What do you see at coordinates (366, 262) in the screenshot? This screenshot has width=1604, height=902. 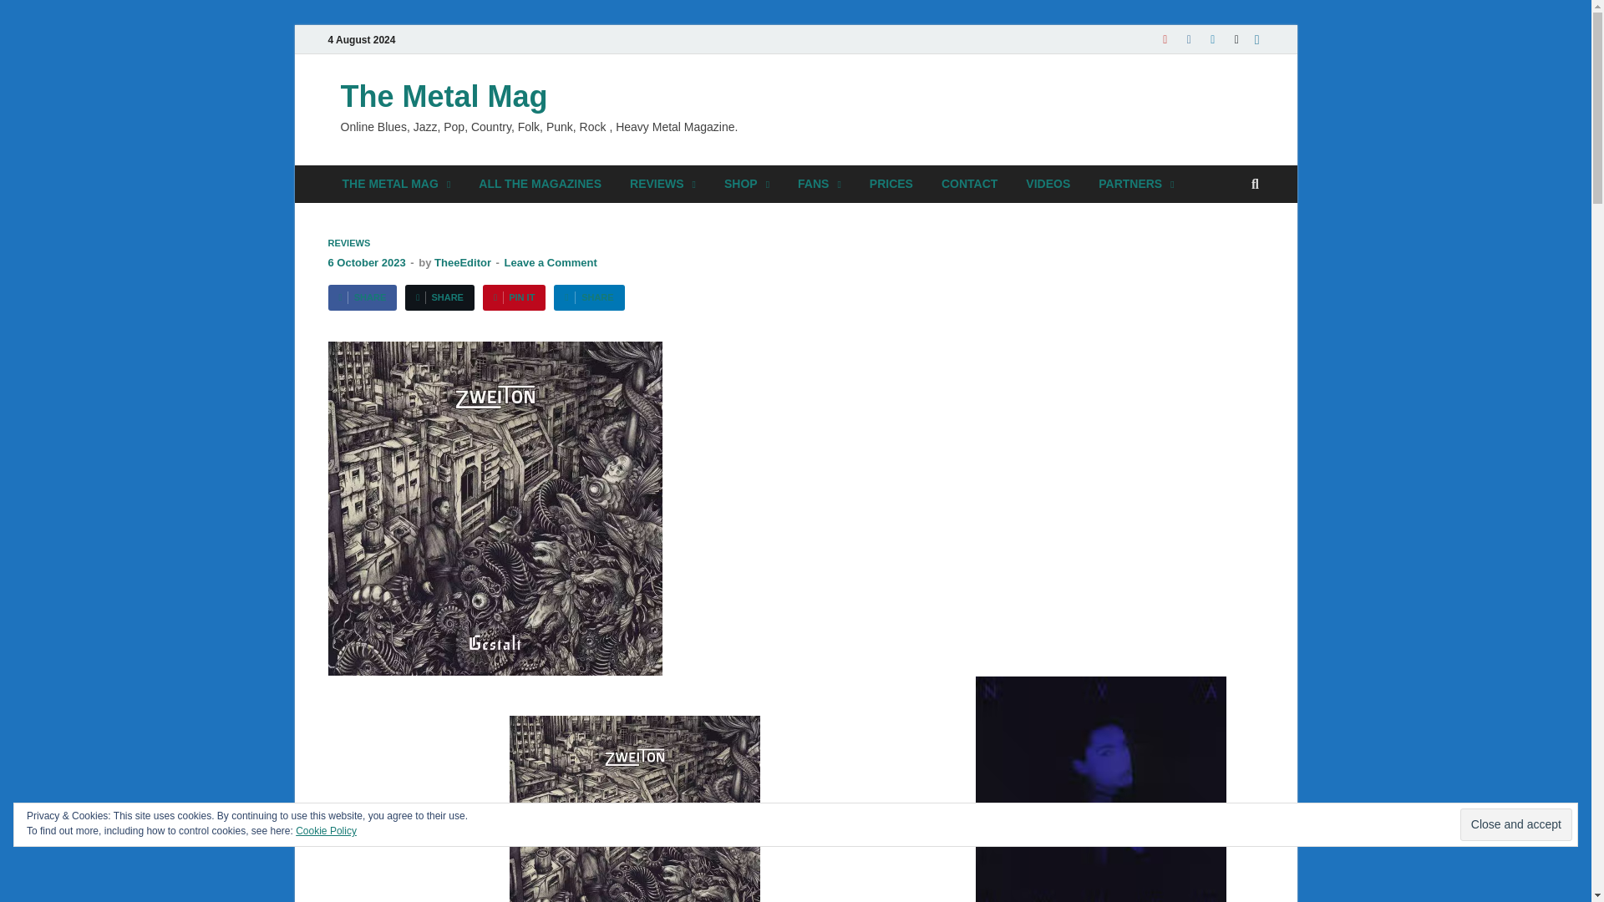 I see `6 October 2023` at bounding box center [366, 262].